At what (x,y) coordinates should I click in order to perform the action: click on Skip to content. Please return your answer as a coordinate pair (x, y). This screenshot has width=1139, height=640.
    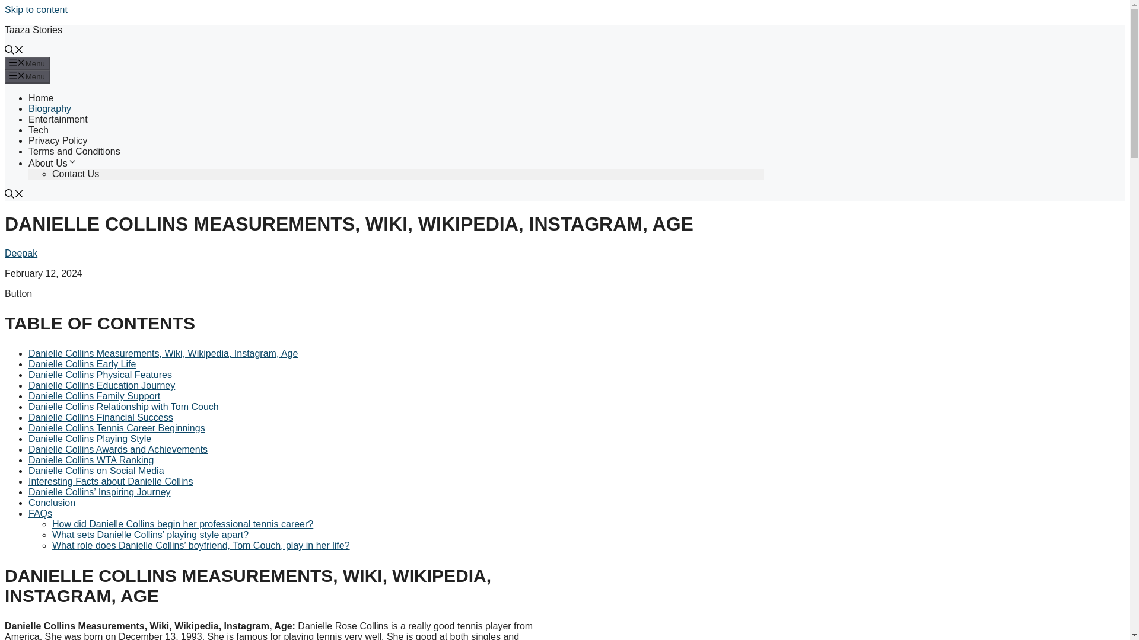
    Looking at the image, I should click on (36, 9).